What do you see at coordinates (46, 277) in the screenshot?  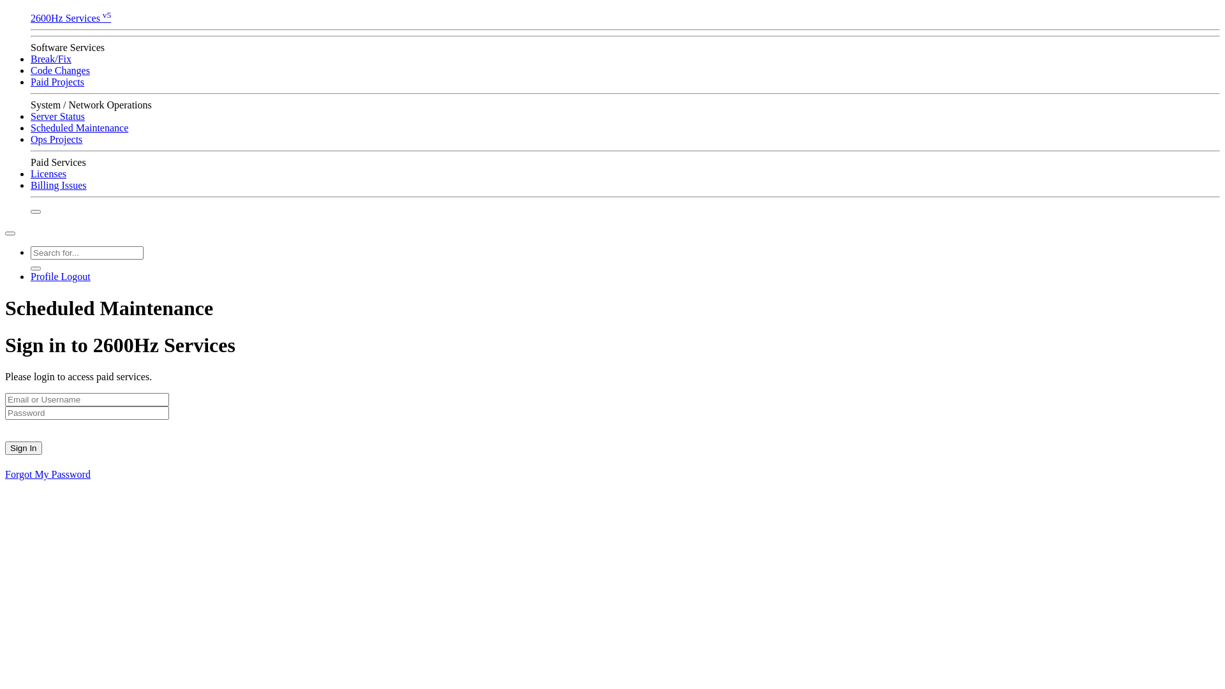 I see `Profile` at bounding box center [46, 277].